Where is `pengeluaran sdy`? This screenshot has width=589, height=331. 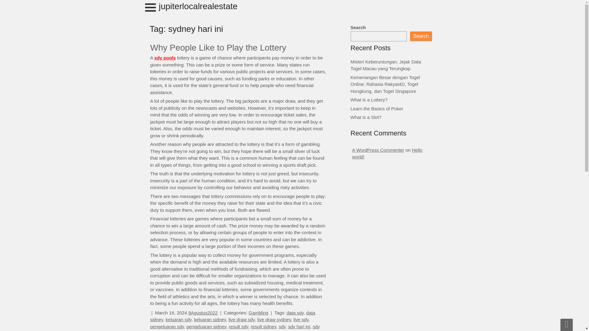
pengeluaran sdy is located at coordinates (167, 326).